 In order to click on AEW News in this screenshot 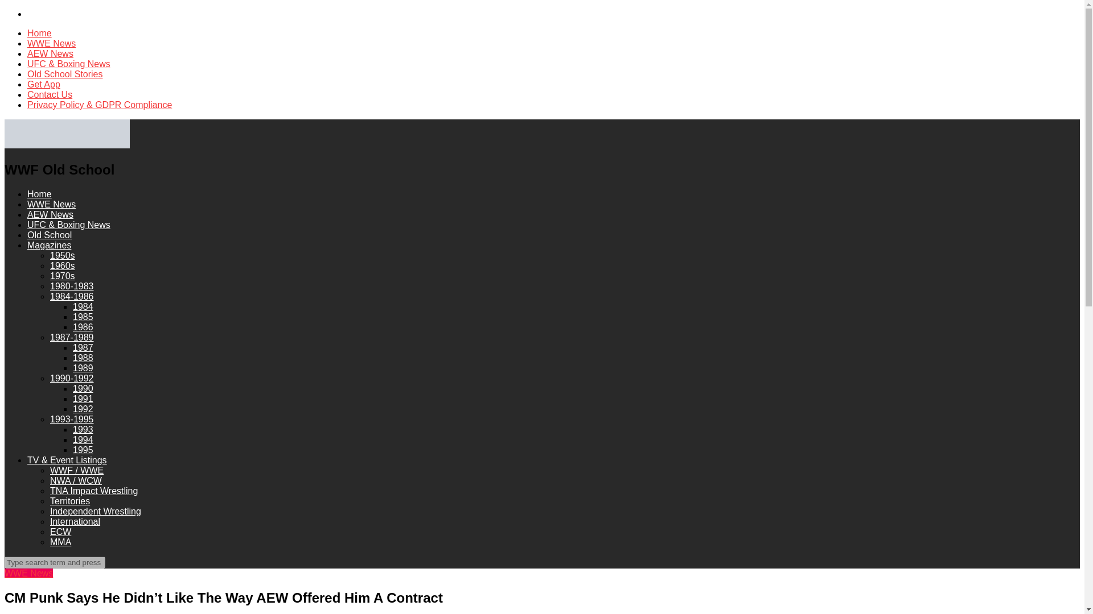, I will do `click(50, 214)`.